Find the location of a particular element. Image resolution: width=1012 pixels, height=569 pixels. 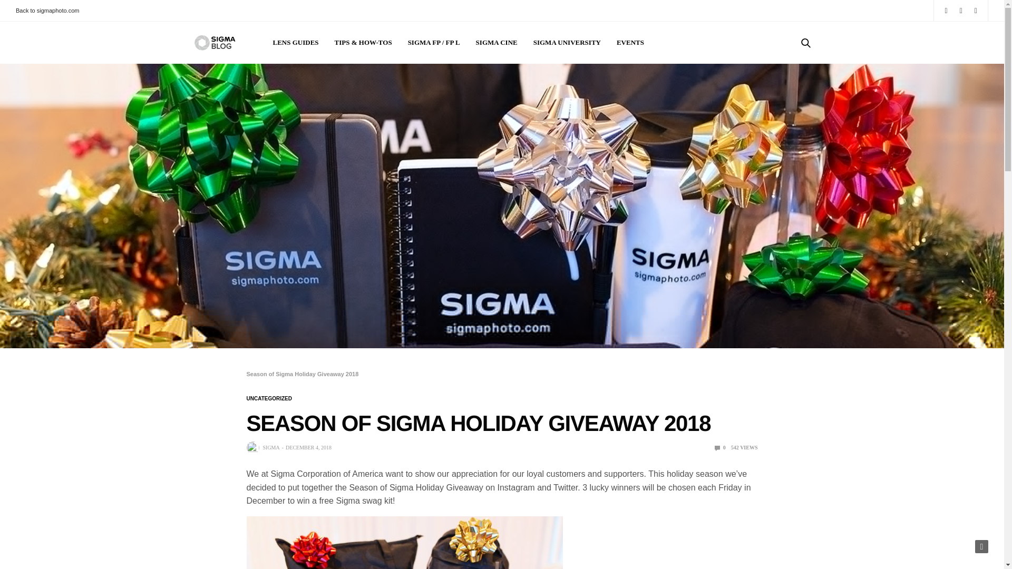

SIGMA is located at coordinates (270, 448).